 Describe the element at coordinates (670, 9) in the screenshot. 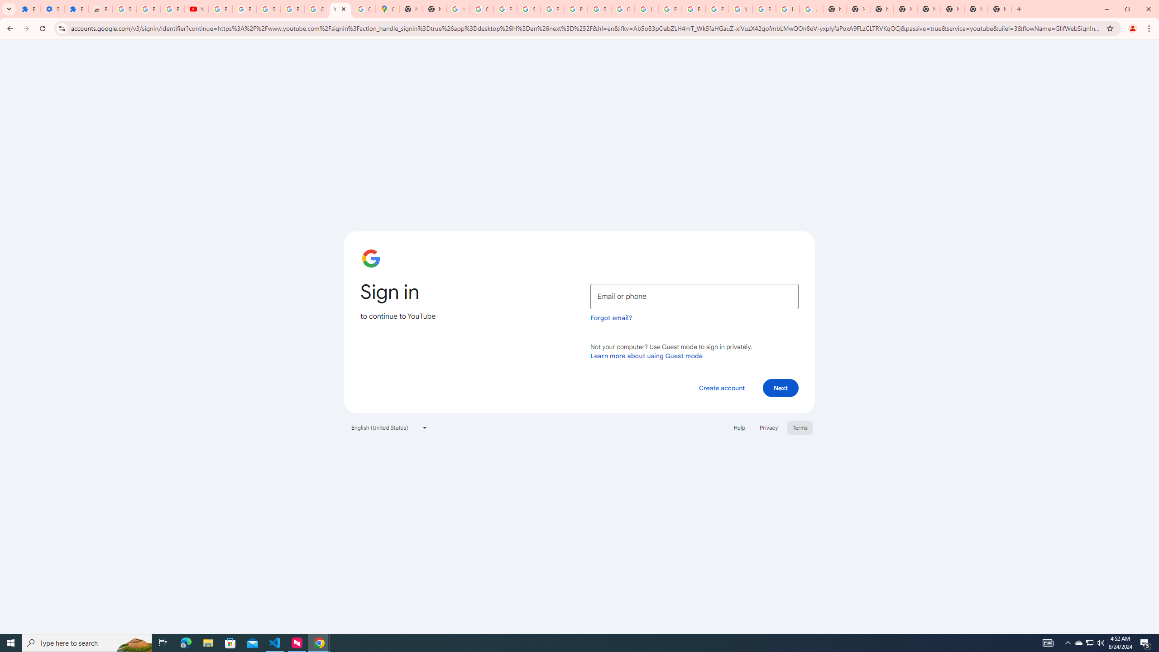

I see `Privacy Help Center - Policies Help` at that location.